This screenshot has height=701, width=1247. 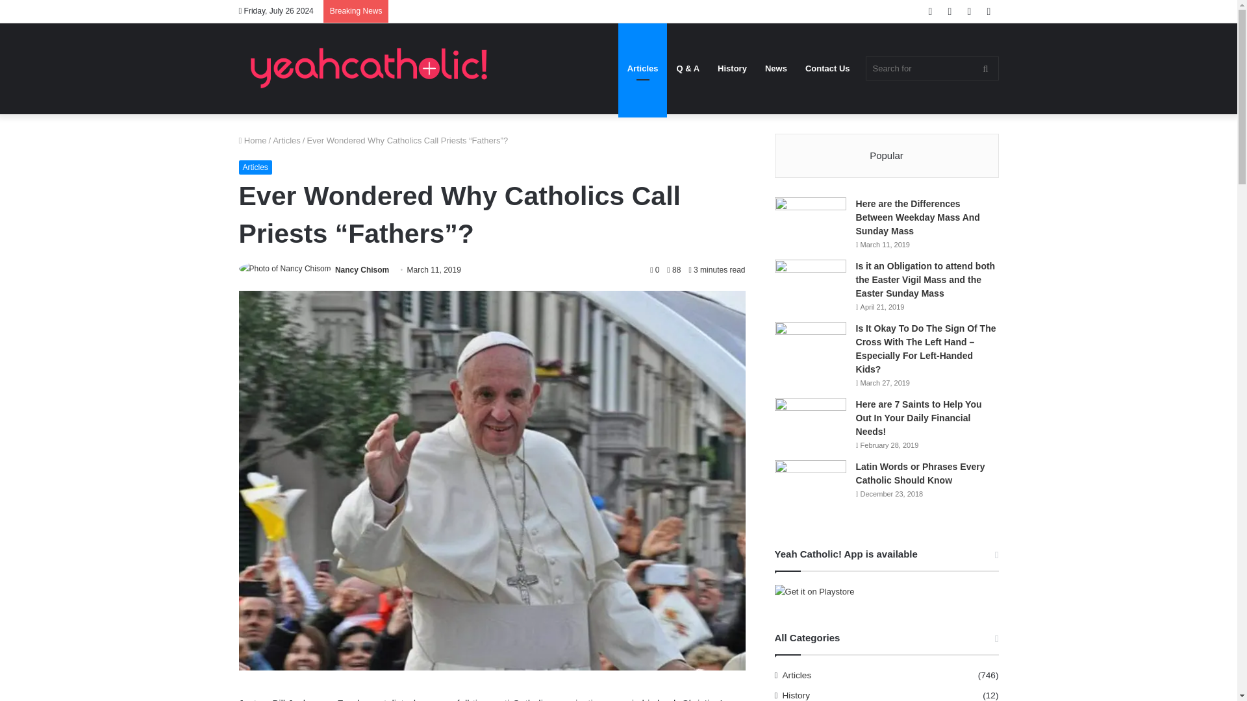 What do you see at coordinates (253, 140) in the screenshot?
I see `Home` at bounding box center [253, 140].